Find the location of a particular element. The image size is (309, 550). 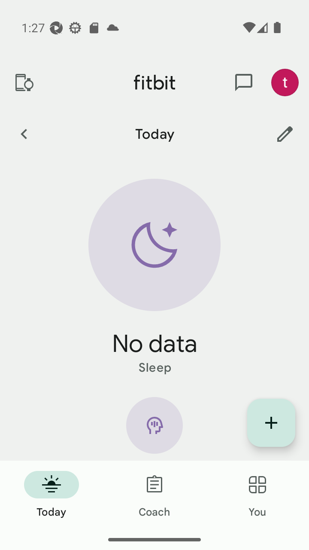

Sleep static hero arc No data Sleep is located at coordinates (154, 278).